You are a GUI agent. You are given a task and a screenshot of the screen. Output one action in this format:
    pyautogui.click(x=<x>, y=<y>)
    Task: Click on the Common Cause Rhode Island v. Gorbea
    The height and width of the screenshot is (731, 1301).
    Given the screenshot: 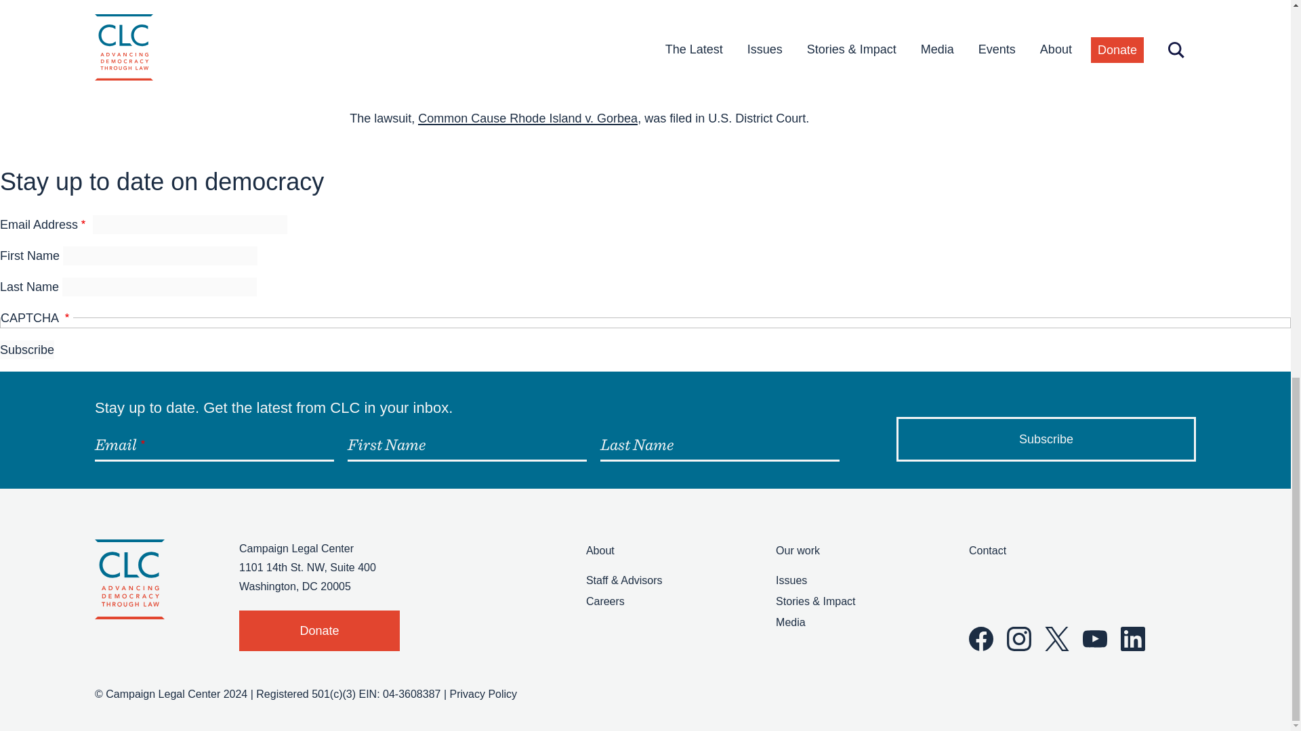 What is the action you would take?
    pyautogui.click(x=527, y=118)
    